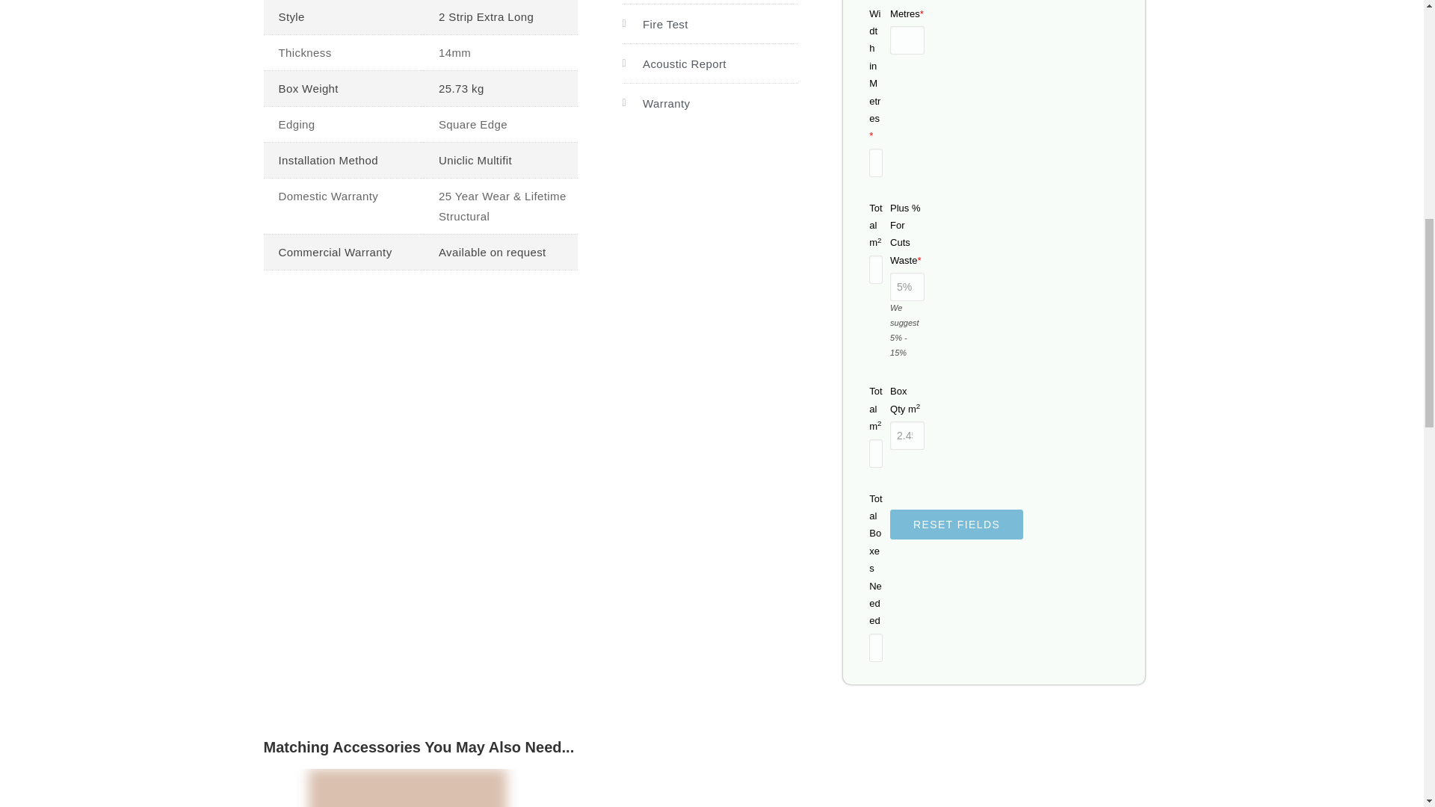 Image resolution: width=1435 pixels, height=807 pixels. I want to click on 2.455, so click(907, 435).